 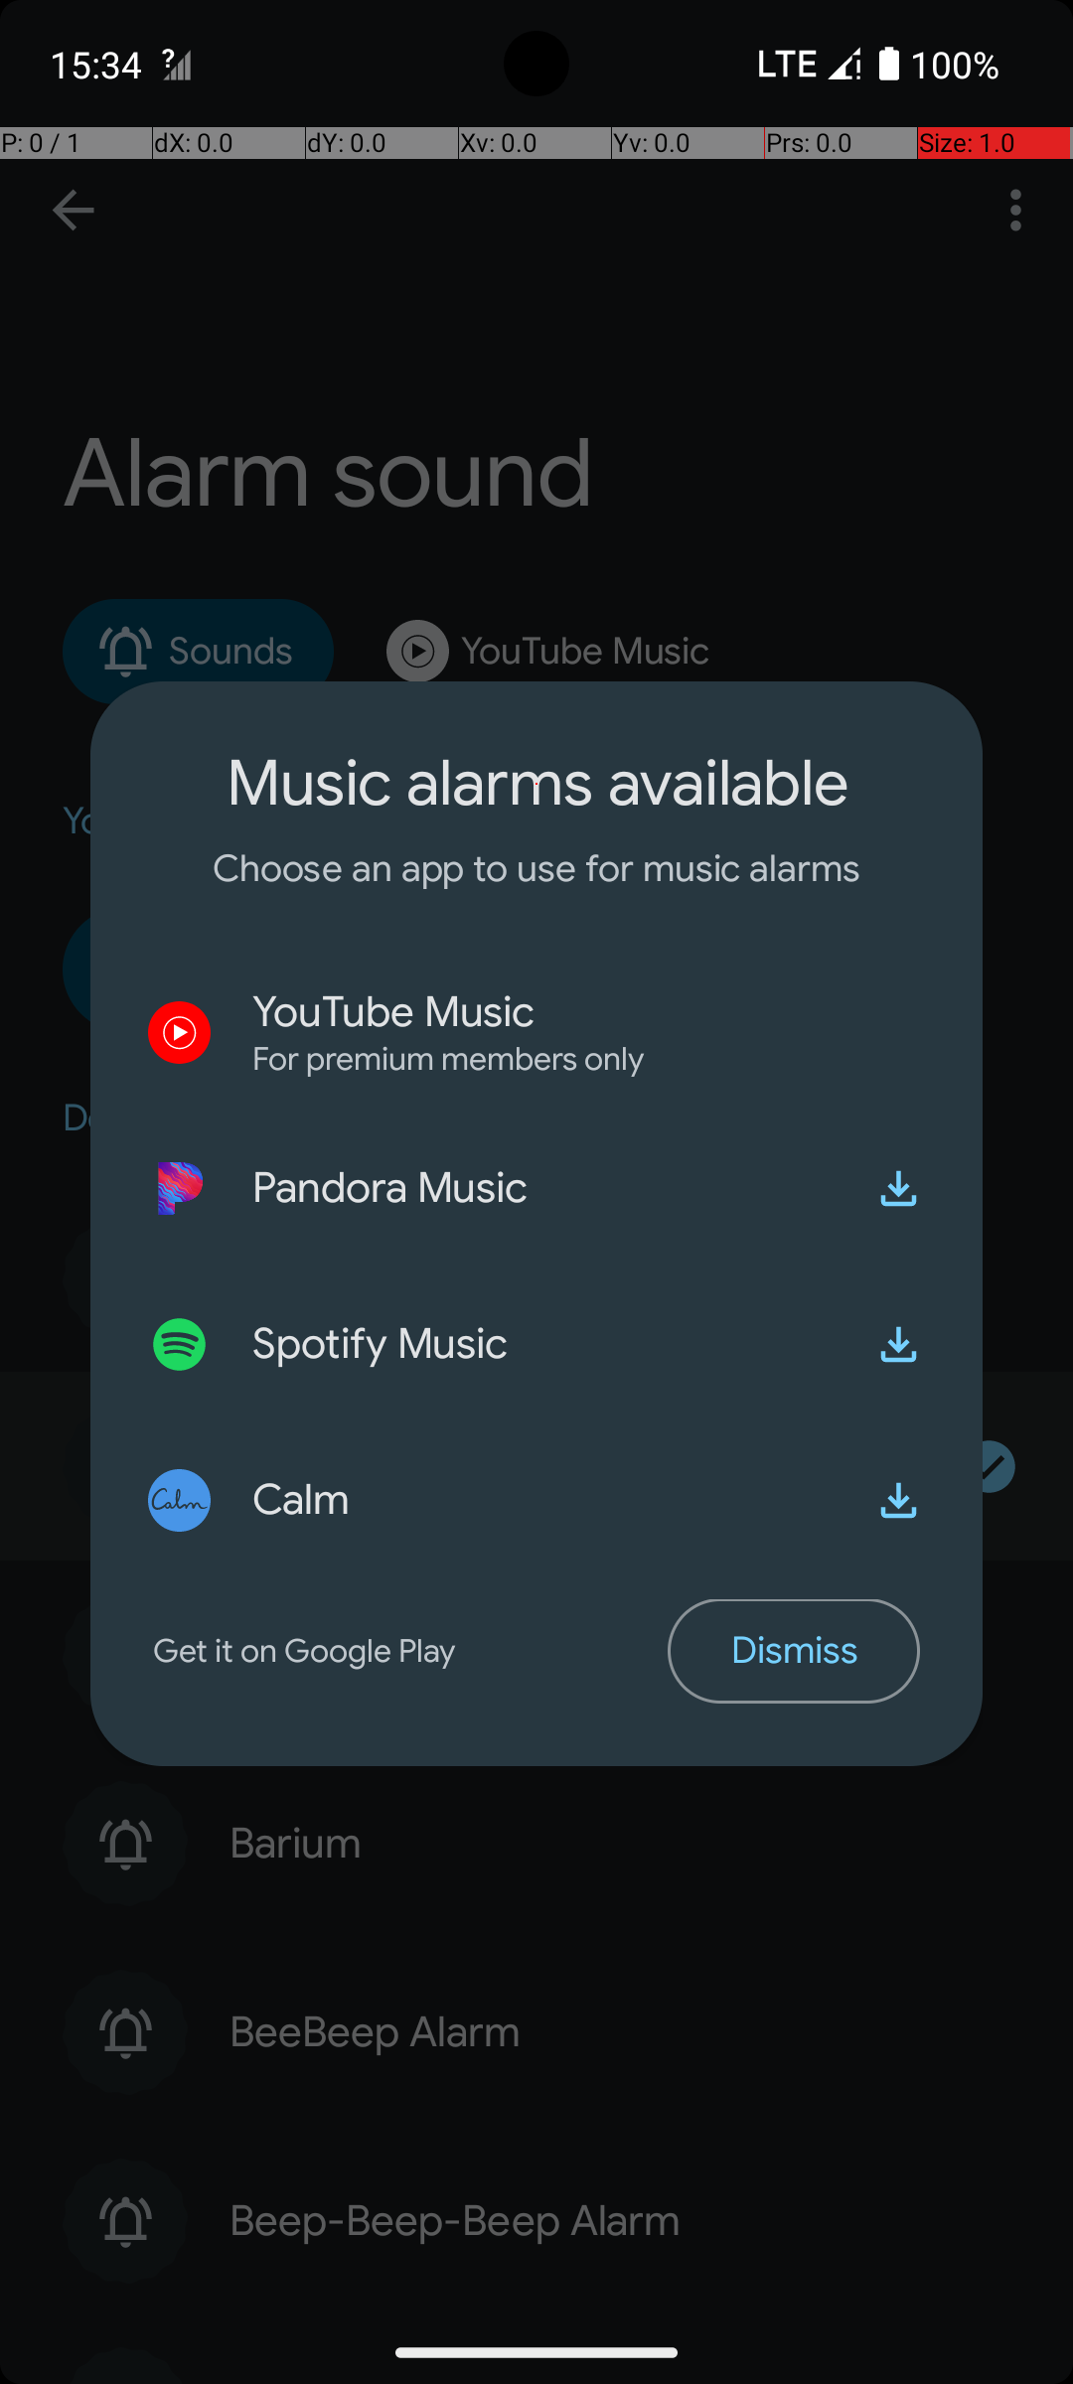 I want to click on Calm, so click(x=302, y=1500).